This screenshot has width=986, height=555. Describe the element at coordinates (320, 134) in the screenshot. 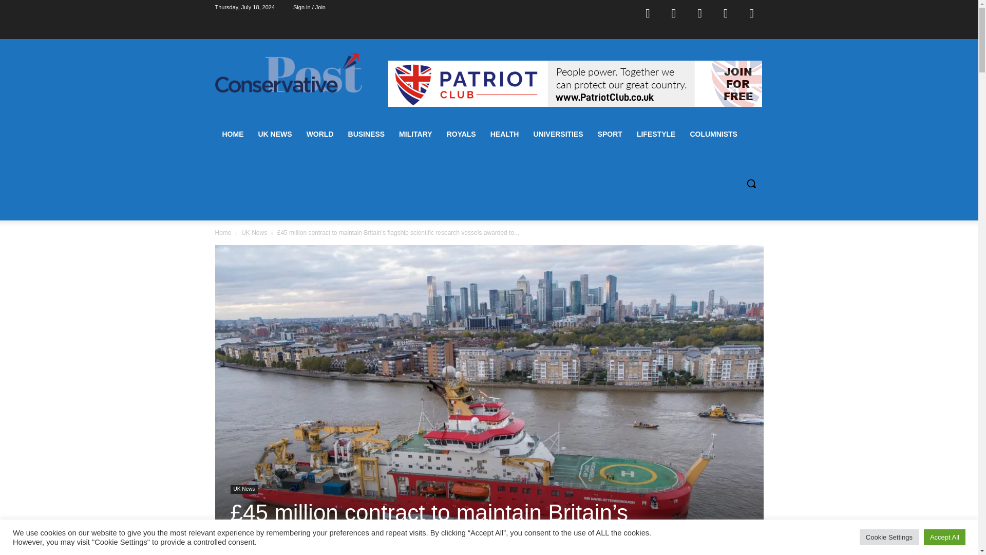

I see `WORLD` at that location.